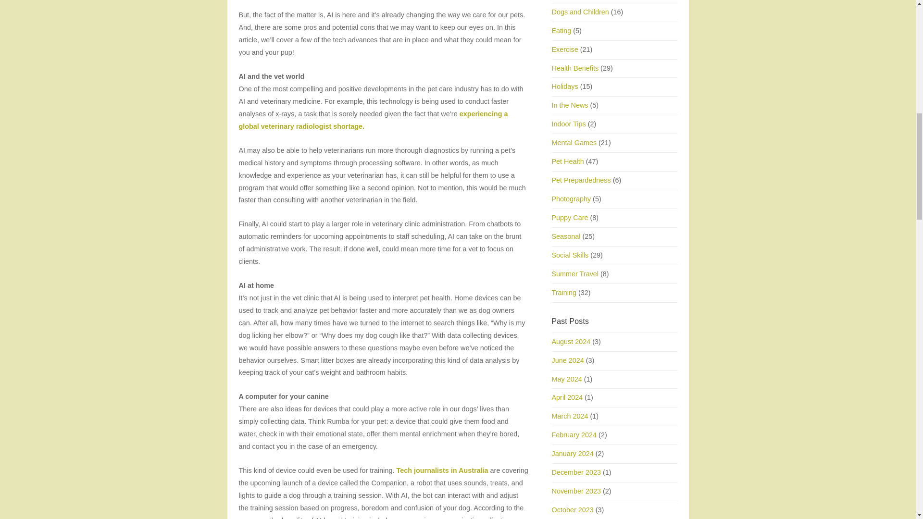 This screenshot has height=519, width=923. Describe the element at coordinates (581, 12) in the screenshot. I see `Dogs and Children` at that location.